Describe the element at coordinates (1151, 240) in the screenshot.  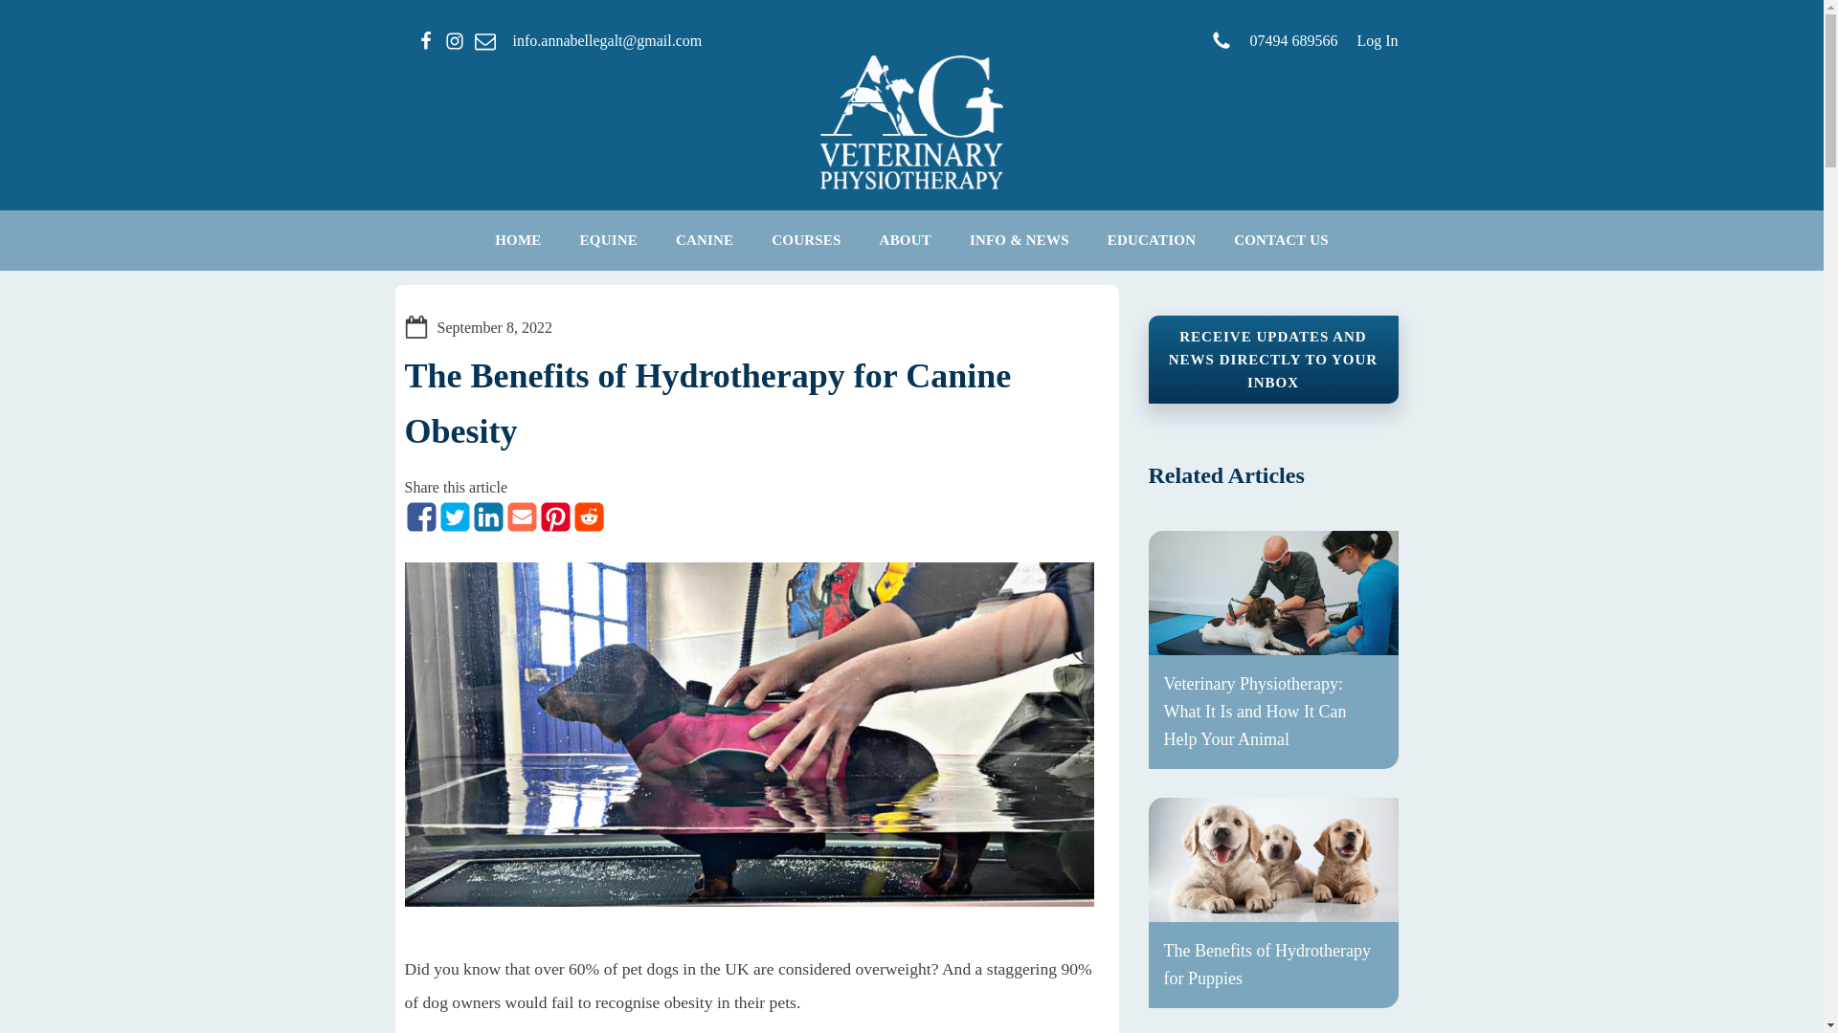
I see `EDUCATION` at that location.